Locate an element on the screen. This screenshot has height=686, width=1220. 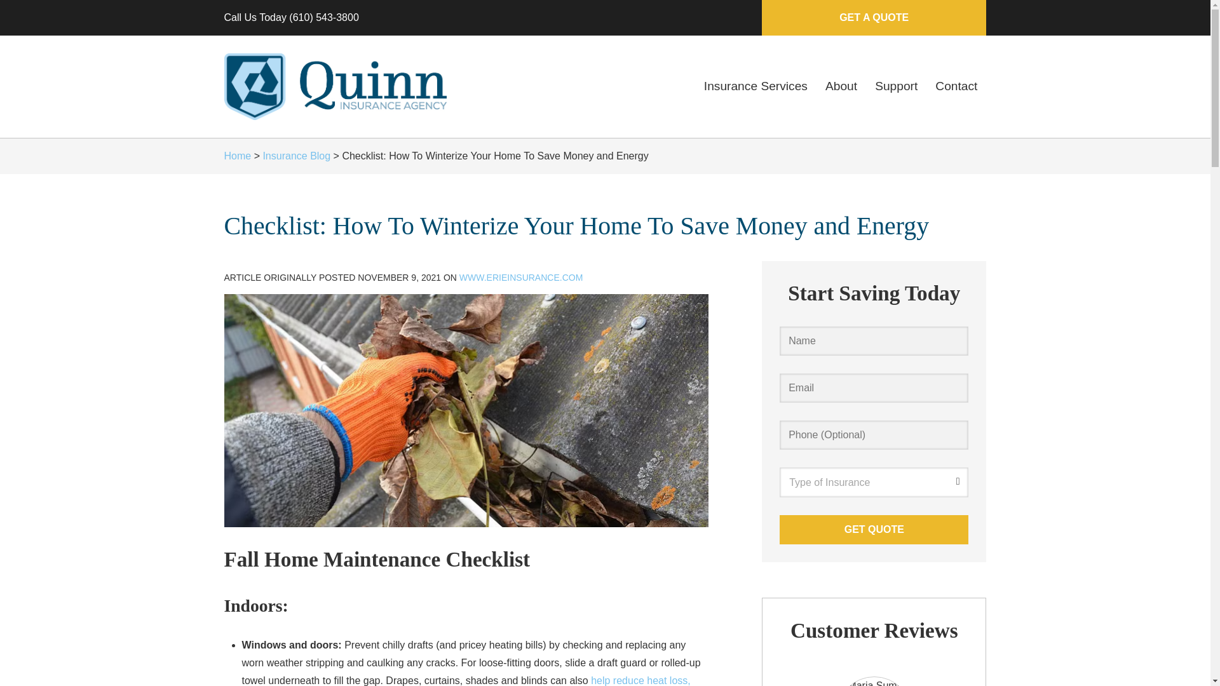
Get Quote is located at coordinates (874, 530).